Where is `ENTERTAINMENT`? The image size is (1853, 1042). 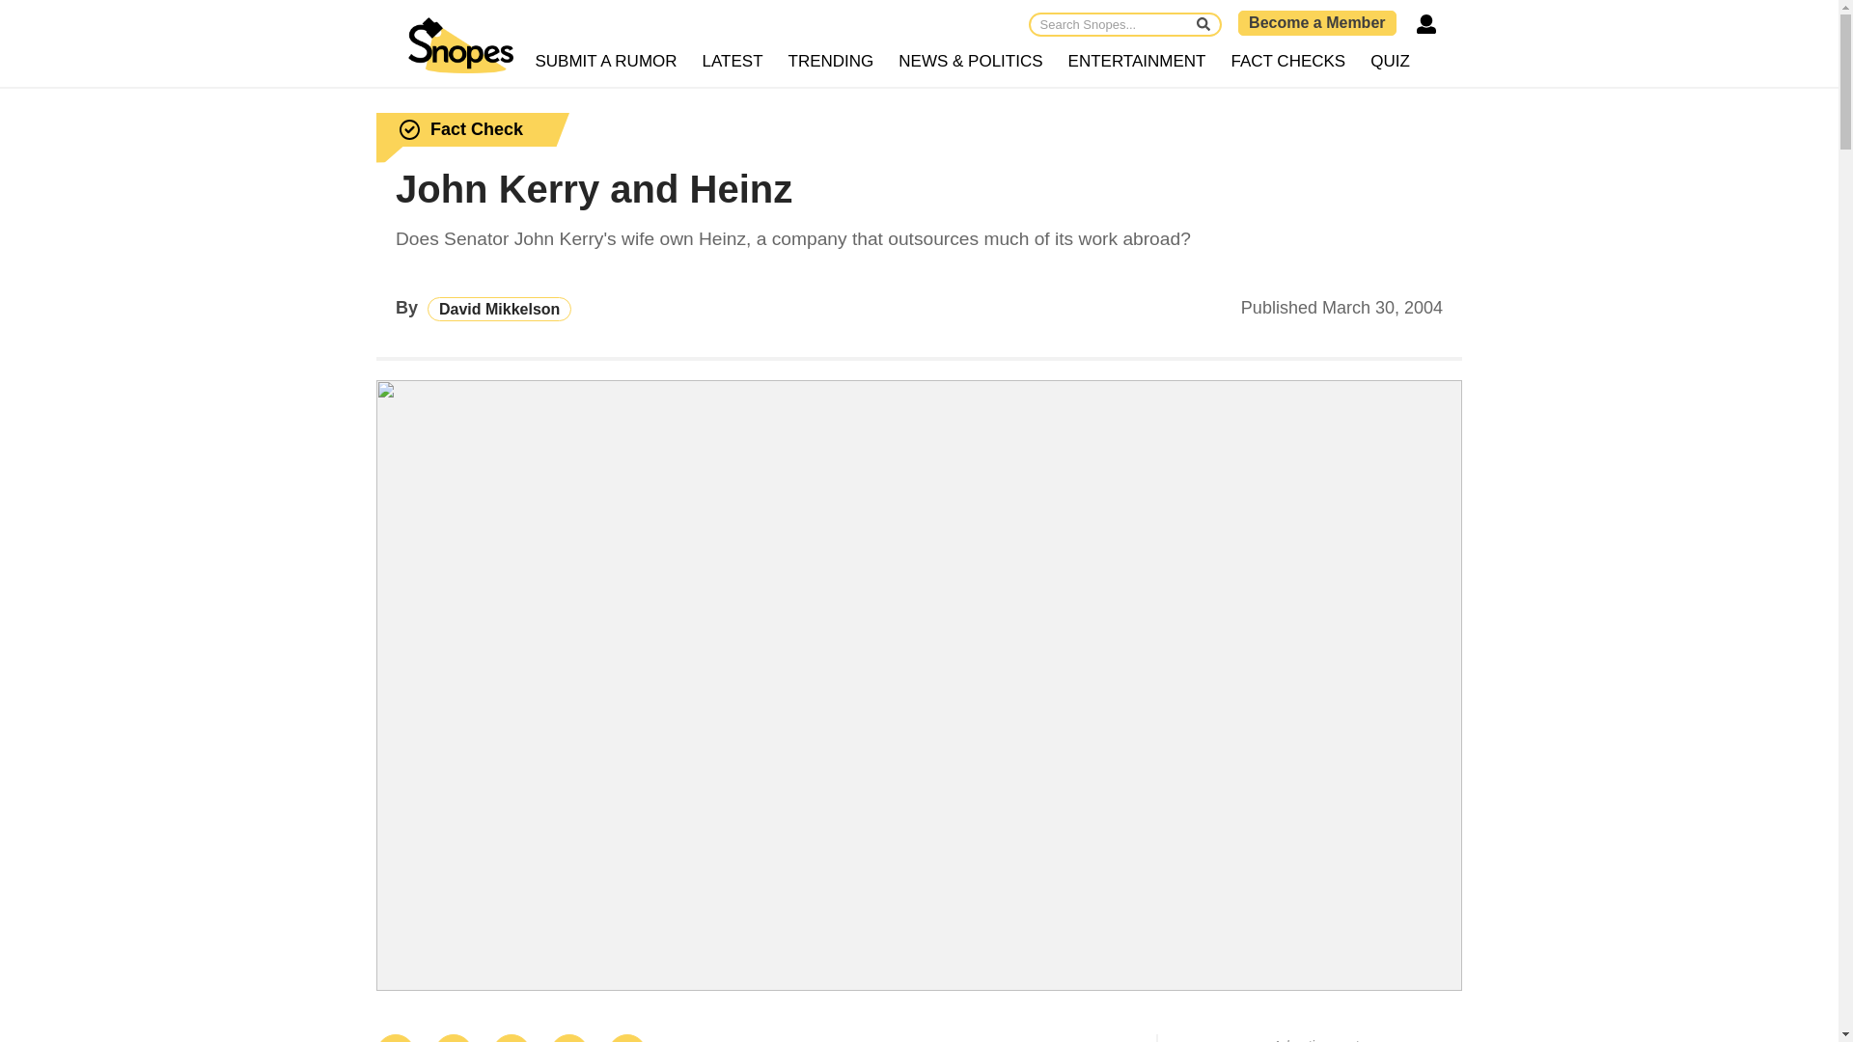 ENTERTAINMENT is located at coordinates (1137, 62).